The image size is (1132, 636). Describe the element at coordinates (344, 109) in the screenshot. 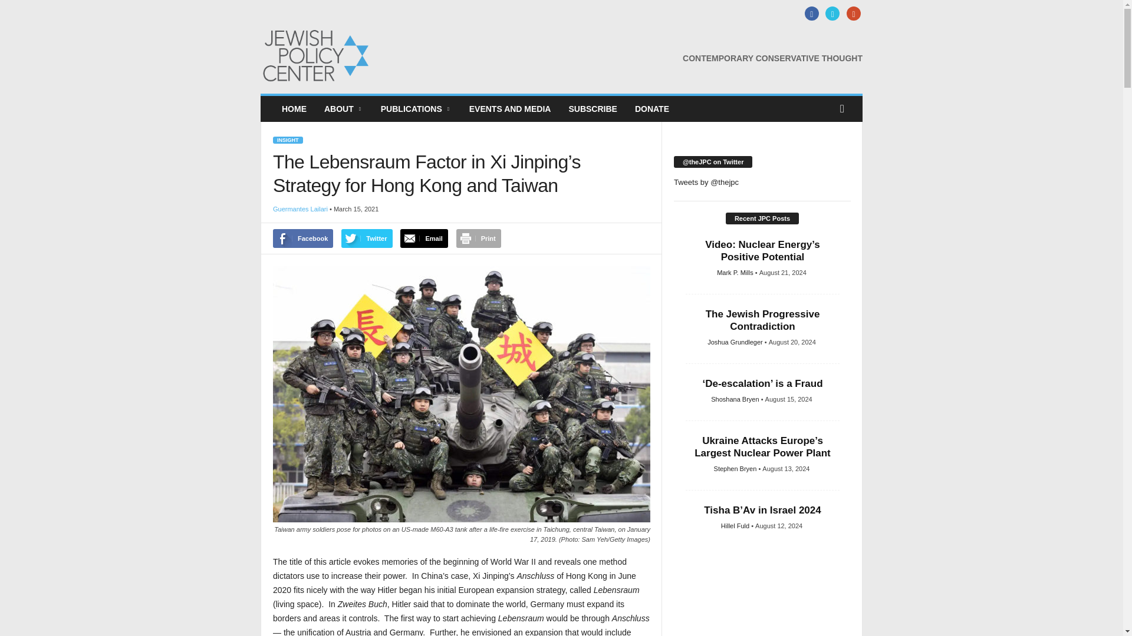

I see `ABOUT` at that location.